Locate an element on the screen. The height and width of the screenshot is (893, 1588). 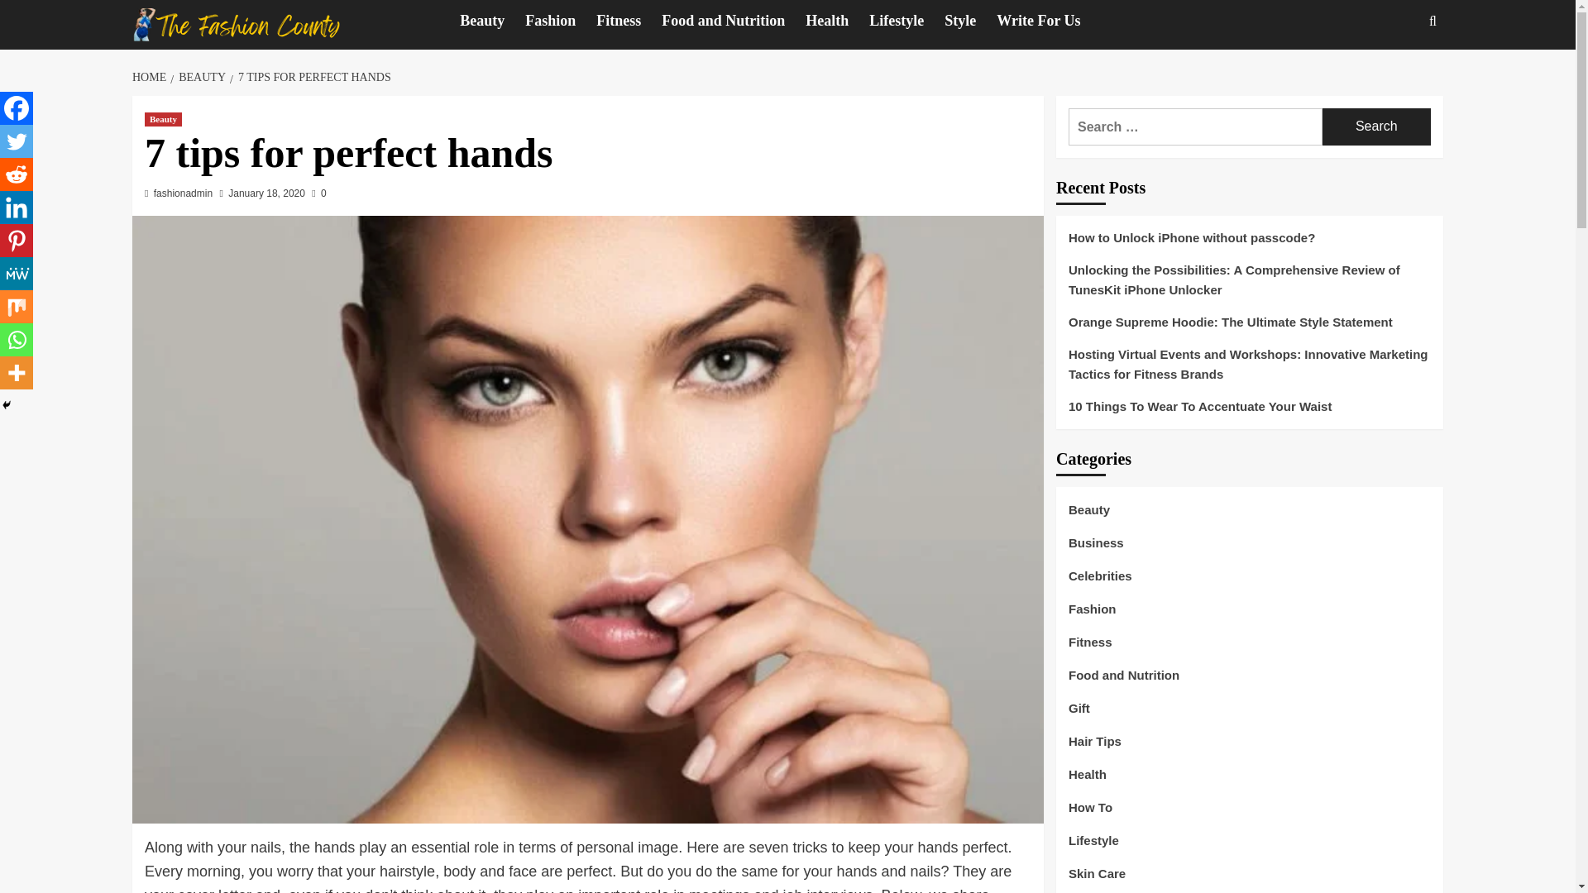
More is located at coordinates (17, 372).